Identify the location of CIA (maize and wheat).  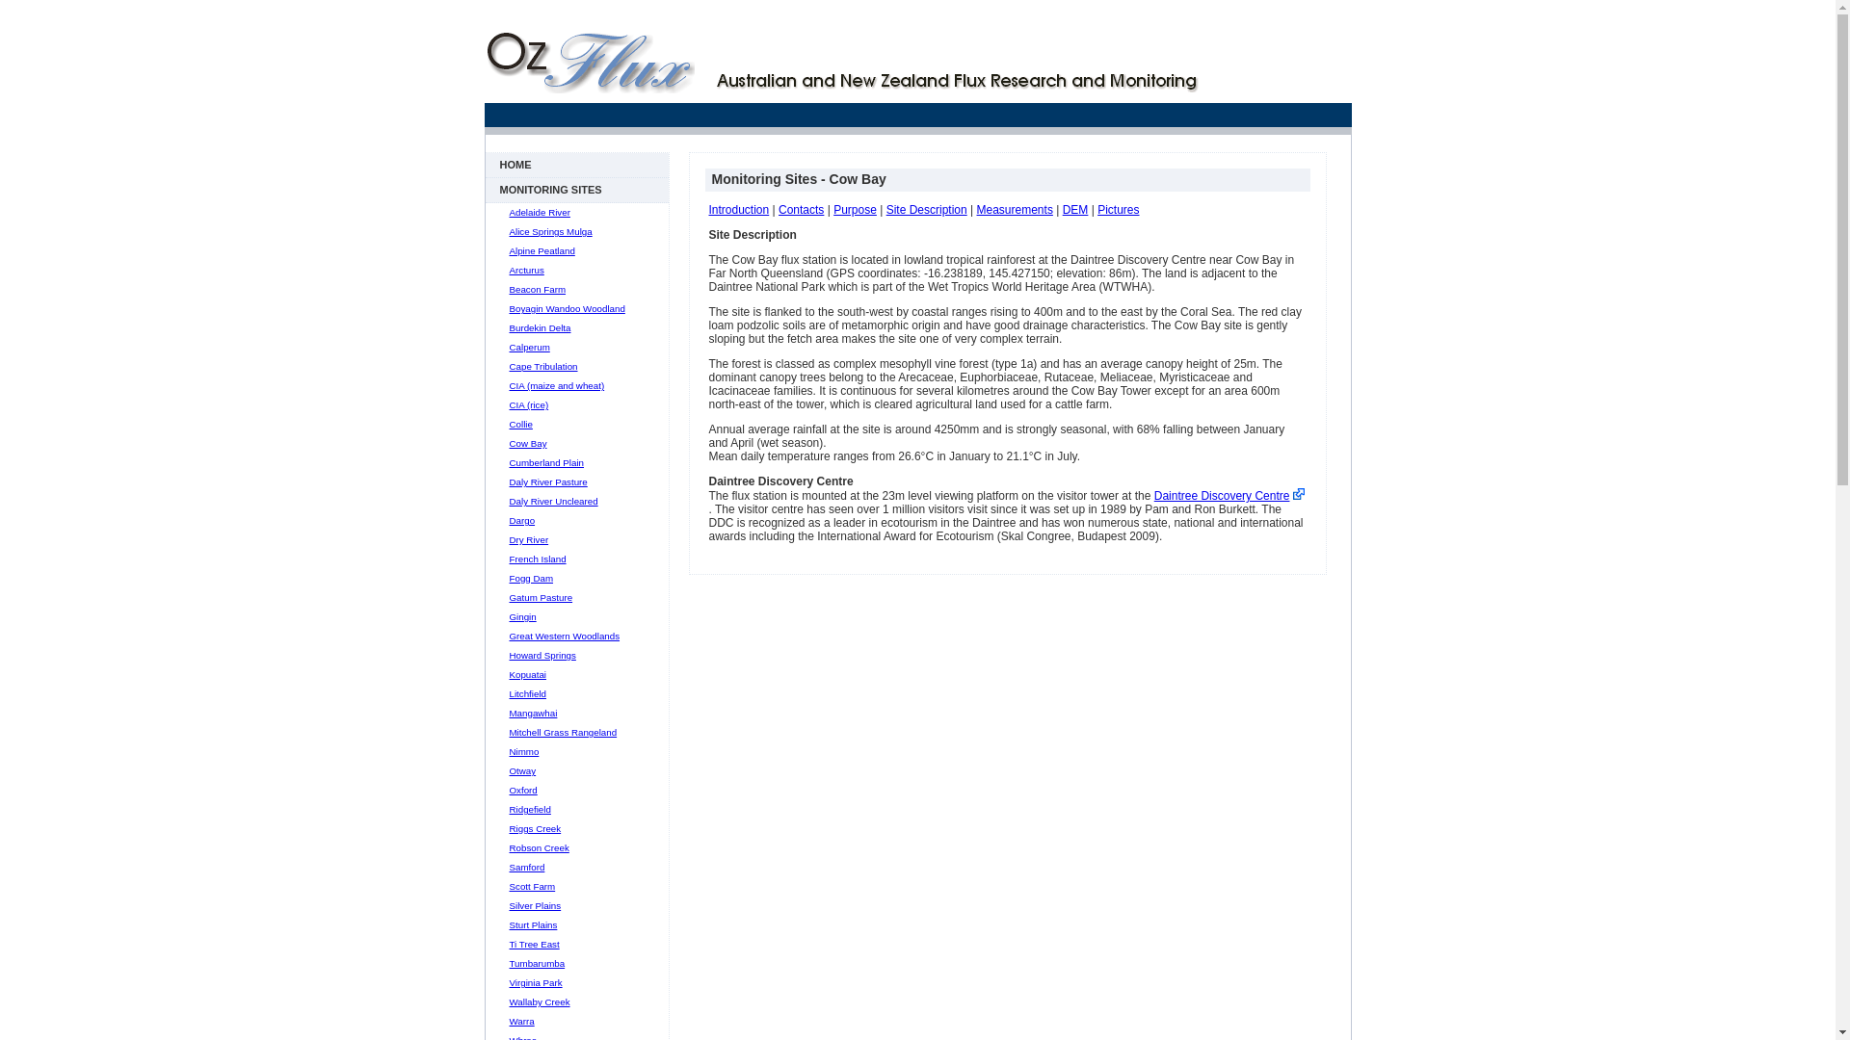
(557, 385).